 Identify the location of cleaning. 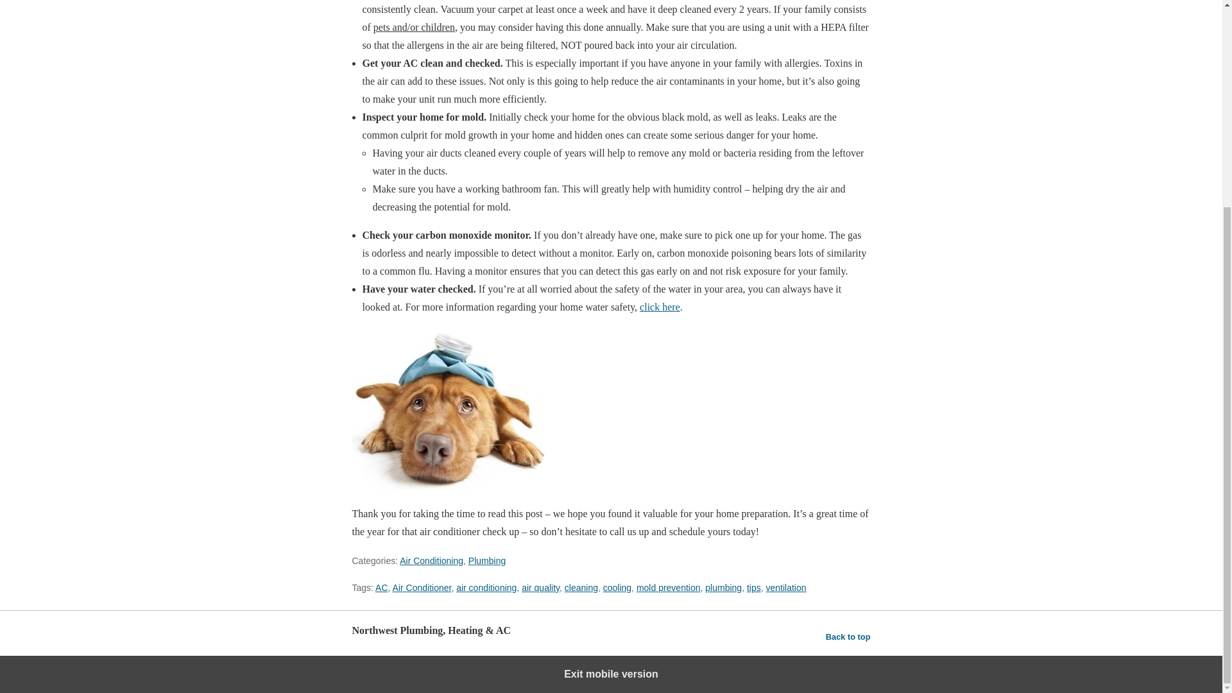
(581, 588).